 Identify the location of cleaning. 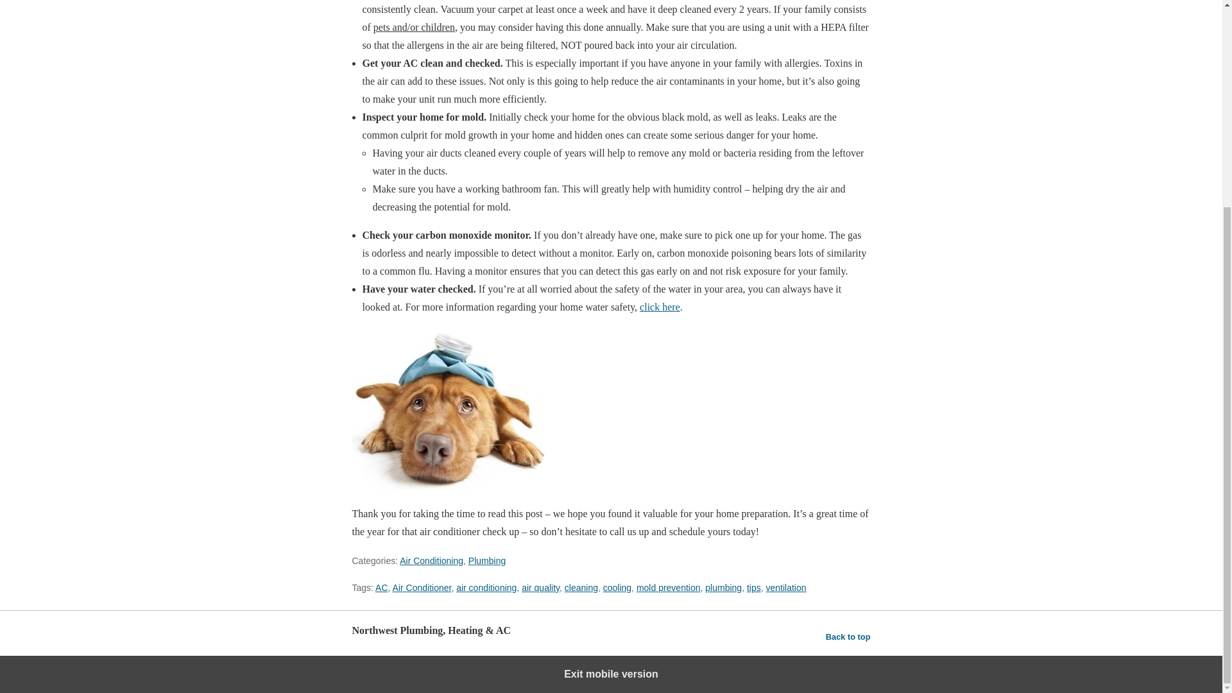
(581, 588).